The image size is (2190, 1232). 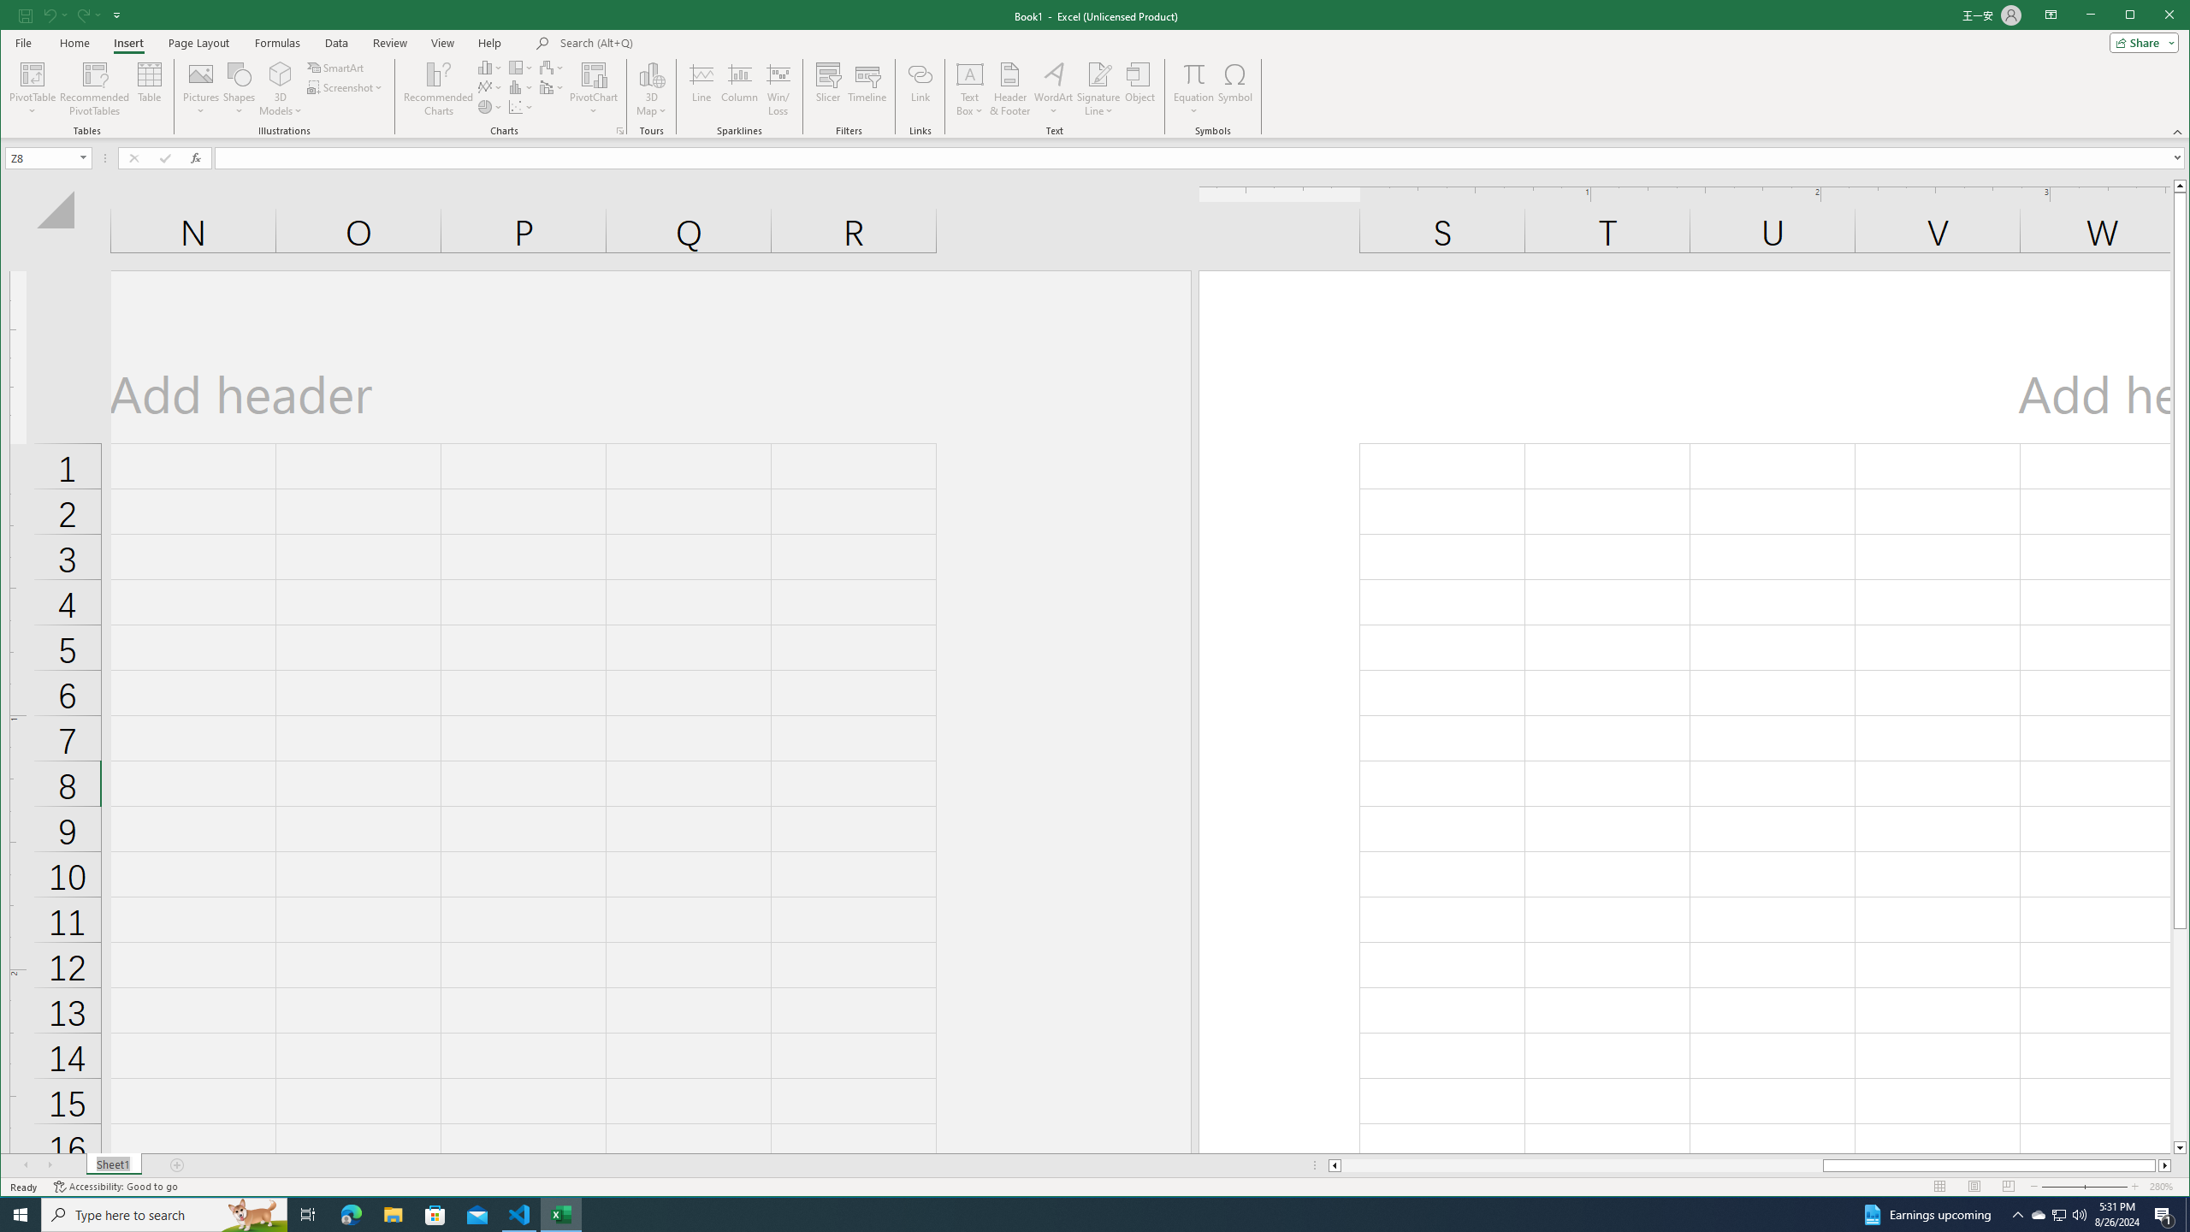 What do you see at coordinates (1009, 89) in the screenshot?
I see `Header & Footer...` at bounding box center [1009, 89].